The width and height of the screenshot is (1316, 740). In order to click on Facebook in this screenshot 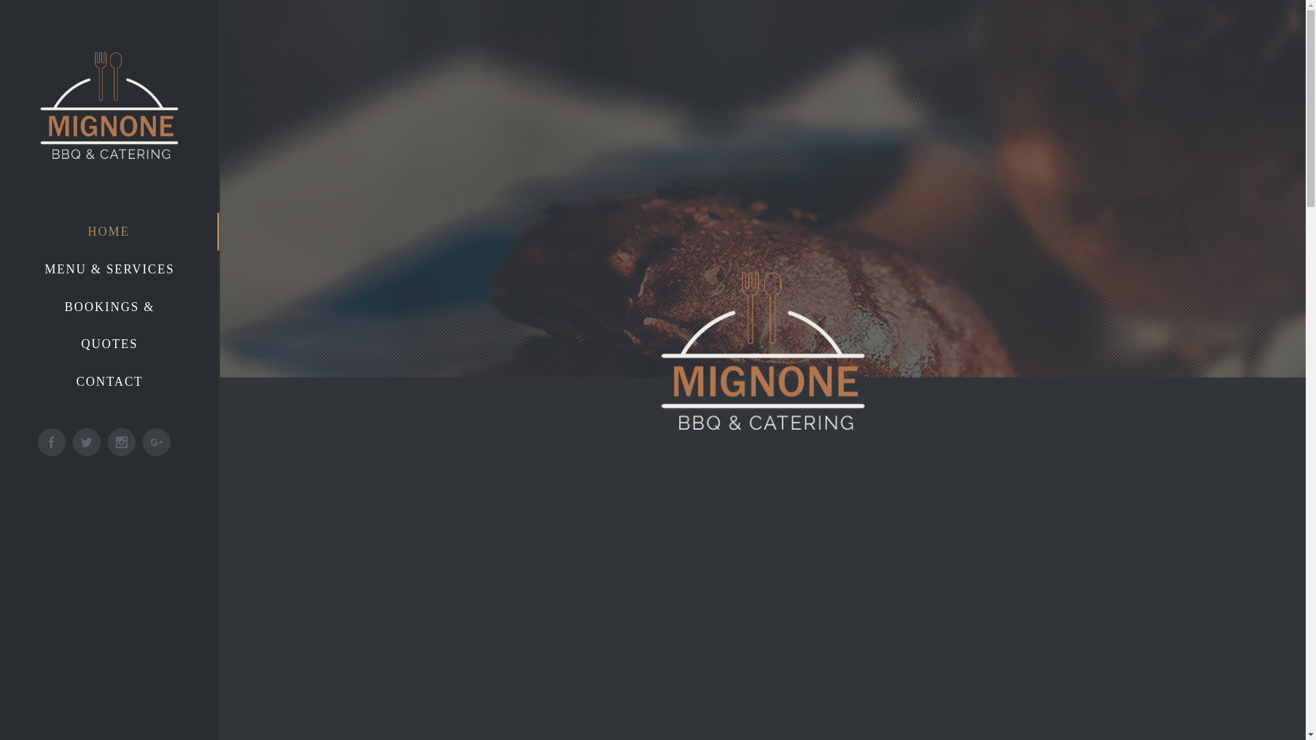, I will do `click(52, 443)`.